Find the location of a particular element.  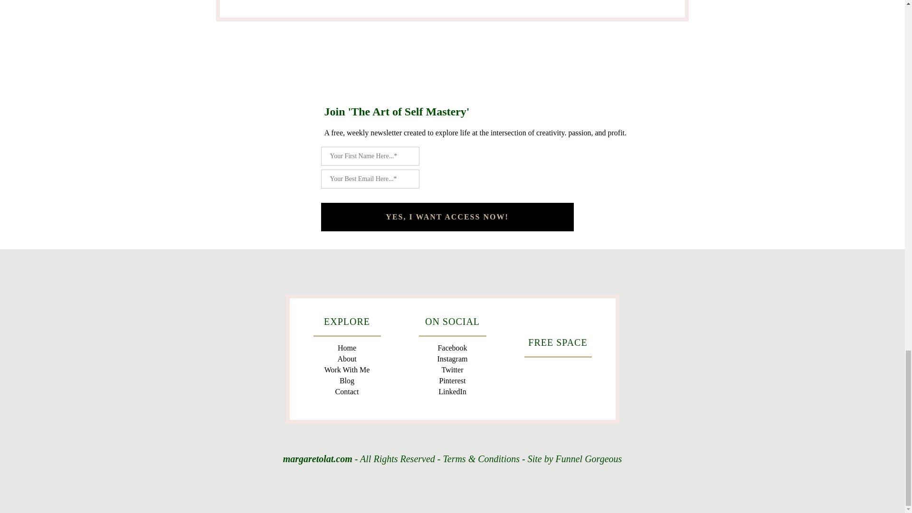

About is located at coordinates (347, 359).